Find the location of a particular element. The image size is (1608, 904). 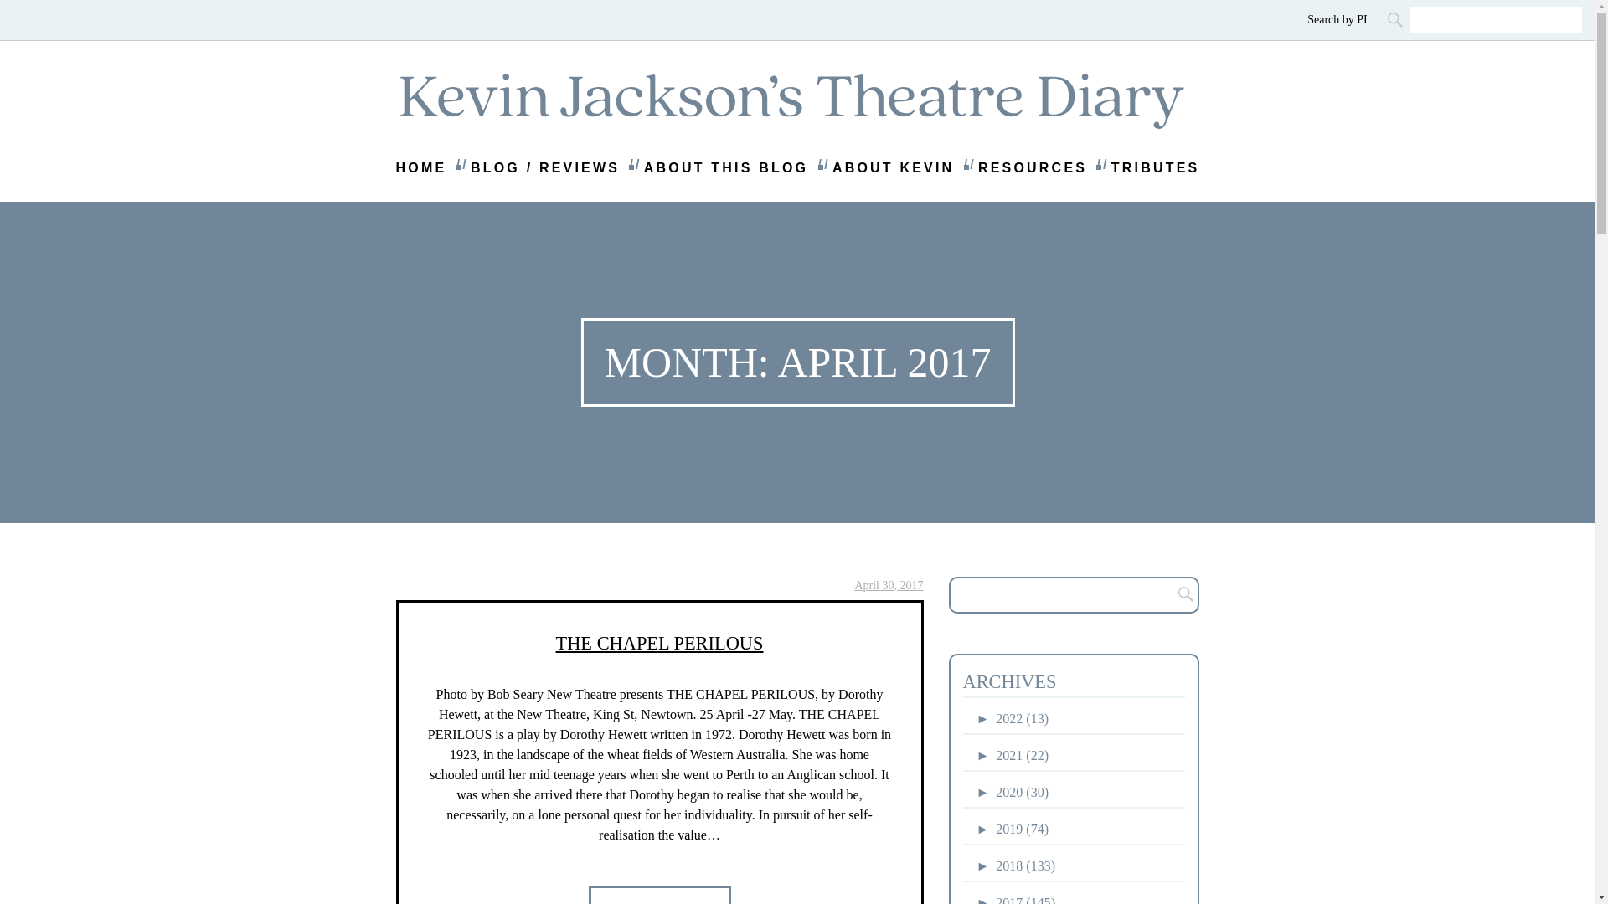

READ MORE is located at coordinates (658, 895).